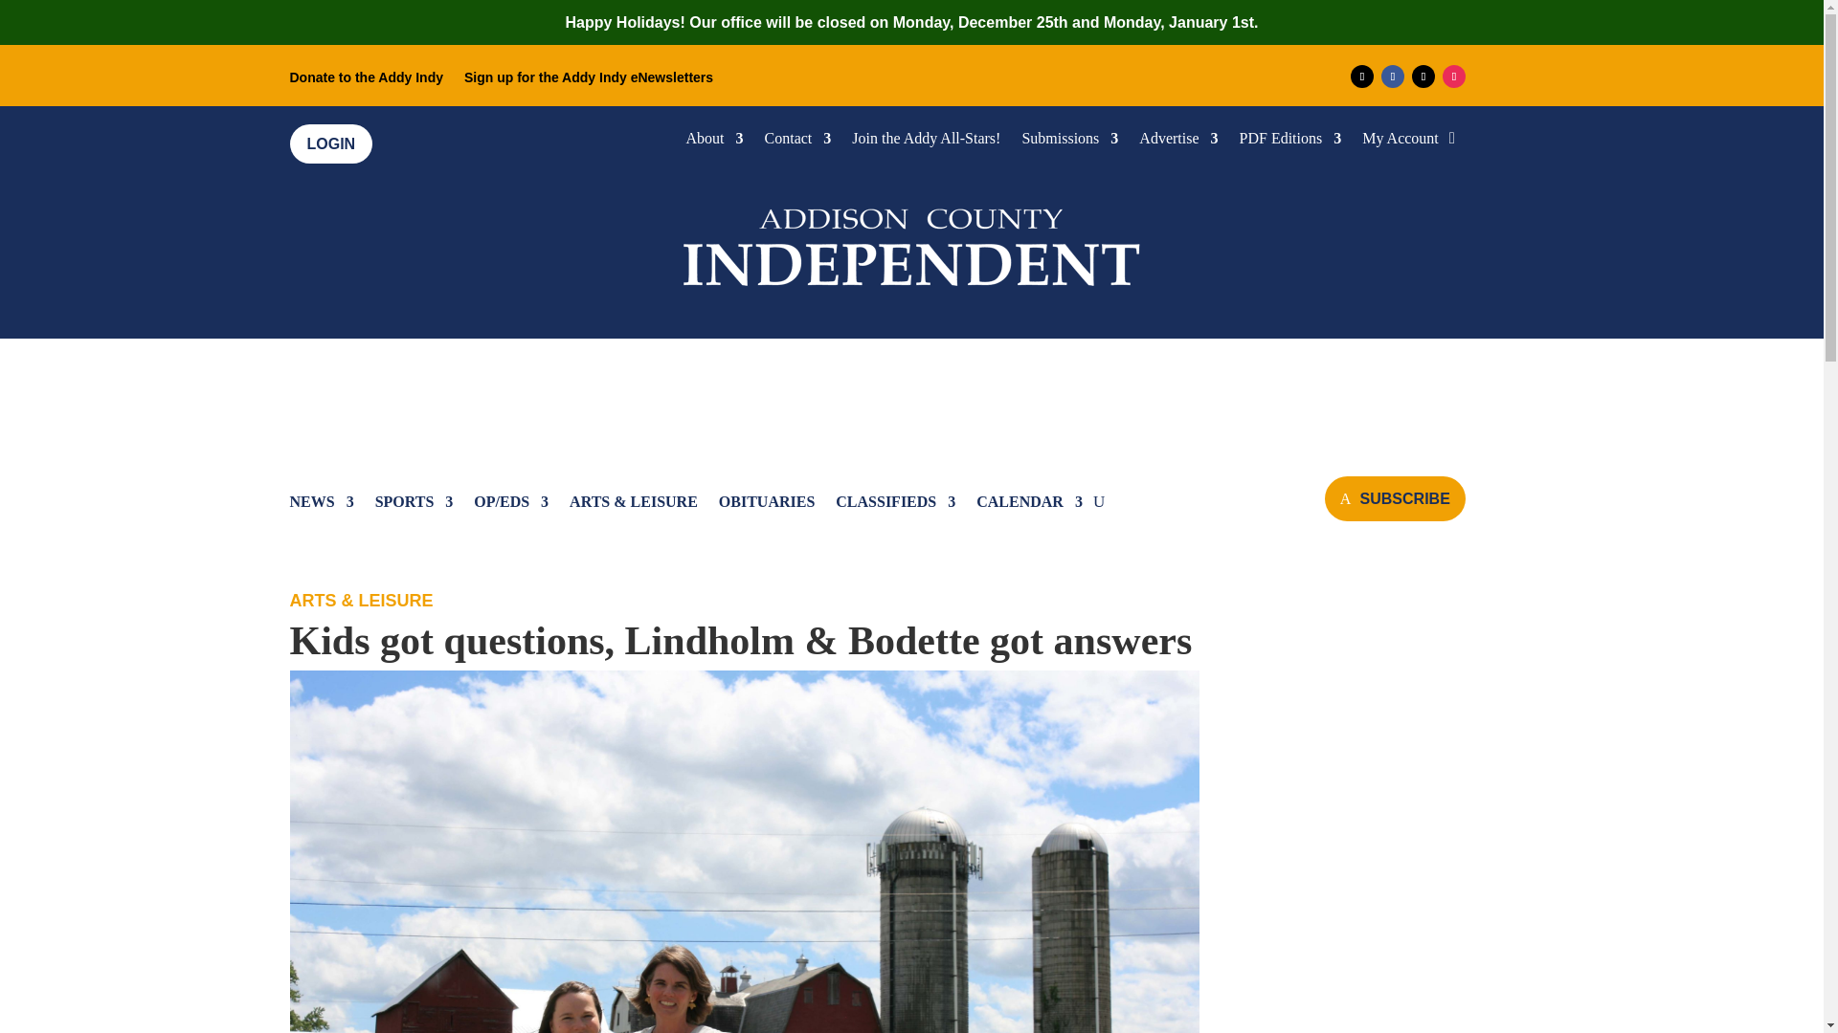  What do you see at coordinates (1453, 77) in the screenshot?
I see `Follow on Instagram` at bounding box center [1453, 77].